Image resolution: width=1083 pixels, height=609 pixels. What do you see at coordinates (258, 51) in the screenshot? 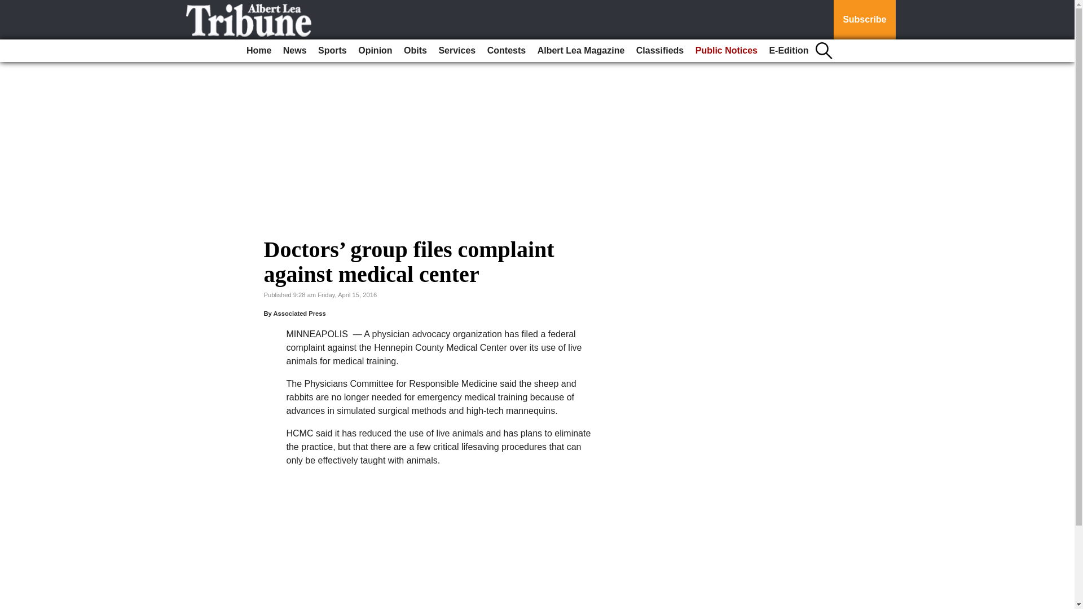
I see `Home` at bounding box center [258, 51].